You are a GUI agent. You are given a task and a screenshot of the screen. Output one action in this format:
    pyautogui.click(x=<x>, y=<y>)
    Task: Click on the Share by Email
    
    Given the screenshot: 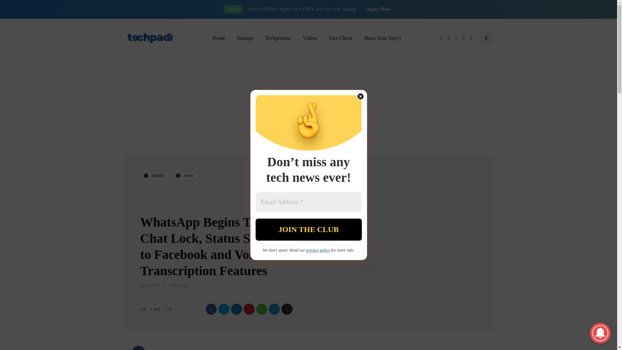 What is the action you would take?
    pyautogui.click(x=286, y=309)
    